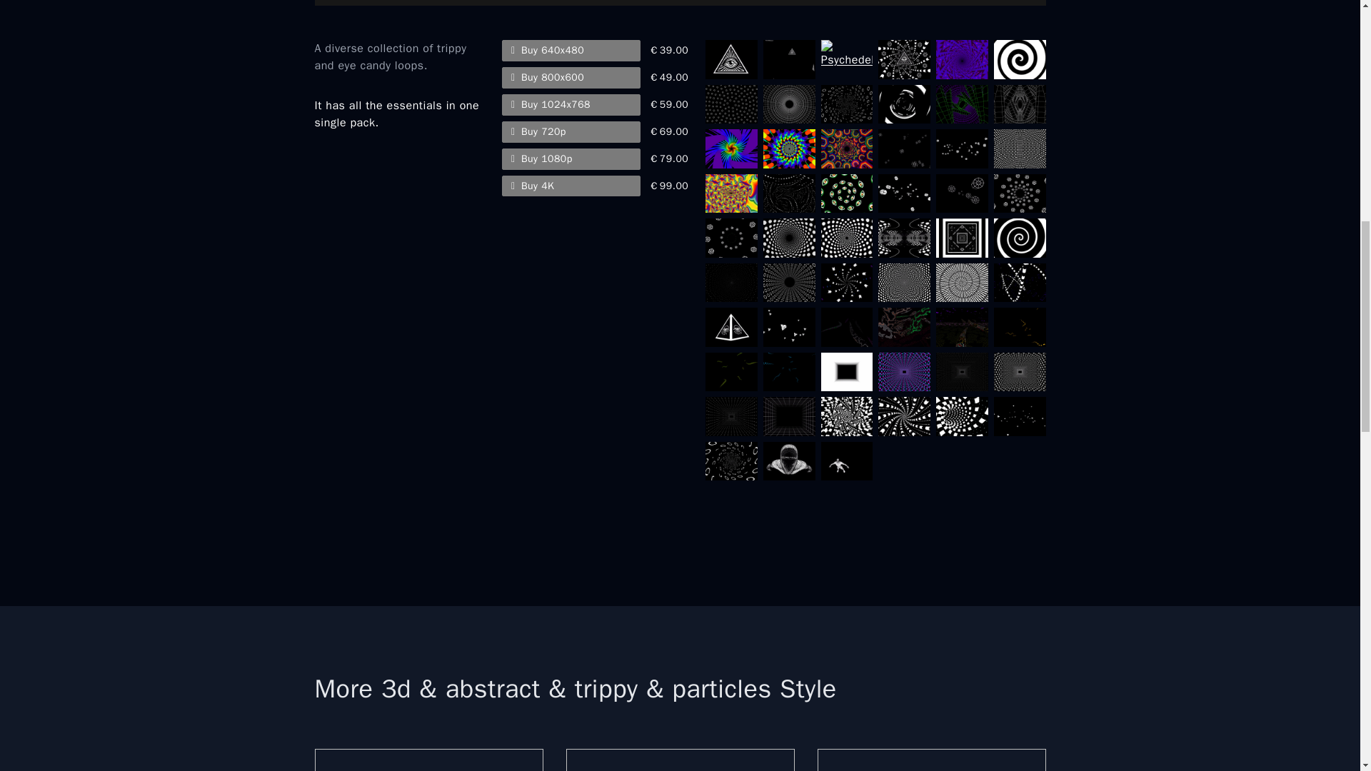  Describe the element at coordinates (571, 186) in the screenshot. I see `Buy 4K` at that location.